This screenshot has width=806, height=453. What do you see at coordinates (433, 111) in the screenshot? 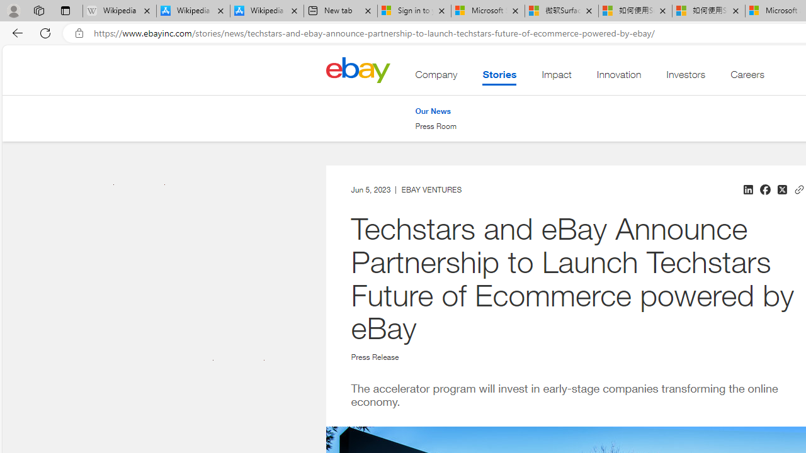
I see `Our News` at bounding box center [433, 111].